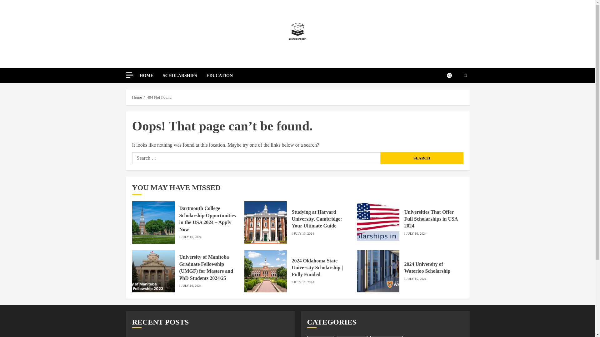 The image size is (600, 337). Describe the element at coordinates (422, 158) in the screenshot. I see `Search` at that location.